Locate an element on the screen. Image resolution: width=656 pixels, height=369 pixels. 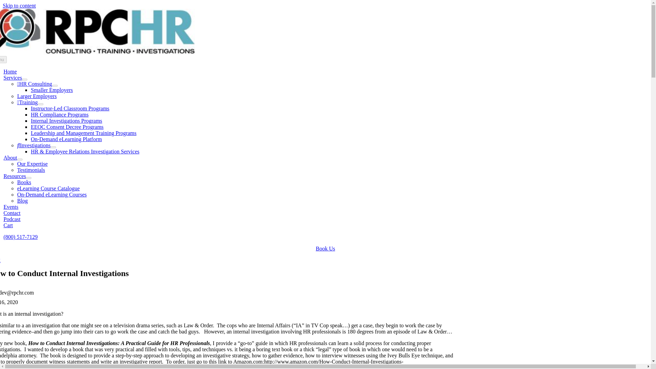
Menu is located at coordinates (3, 59).